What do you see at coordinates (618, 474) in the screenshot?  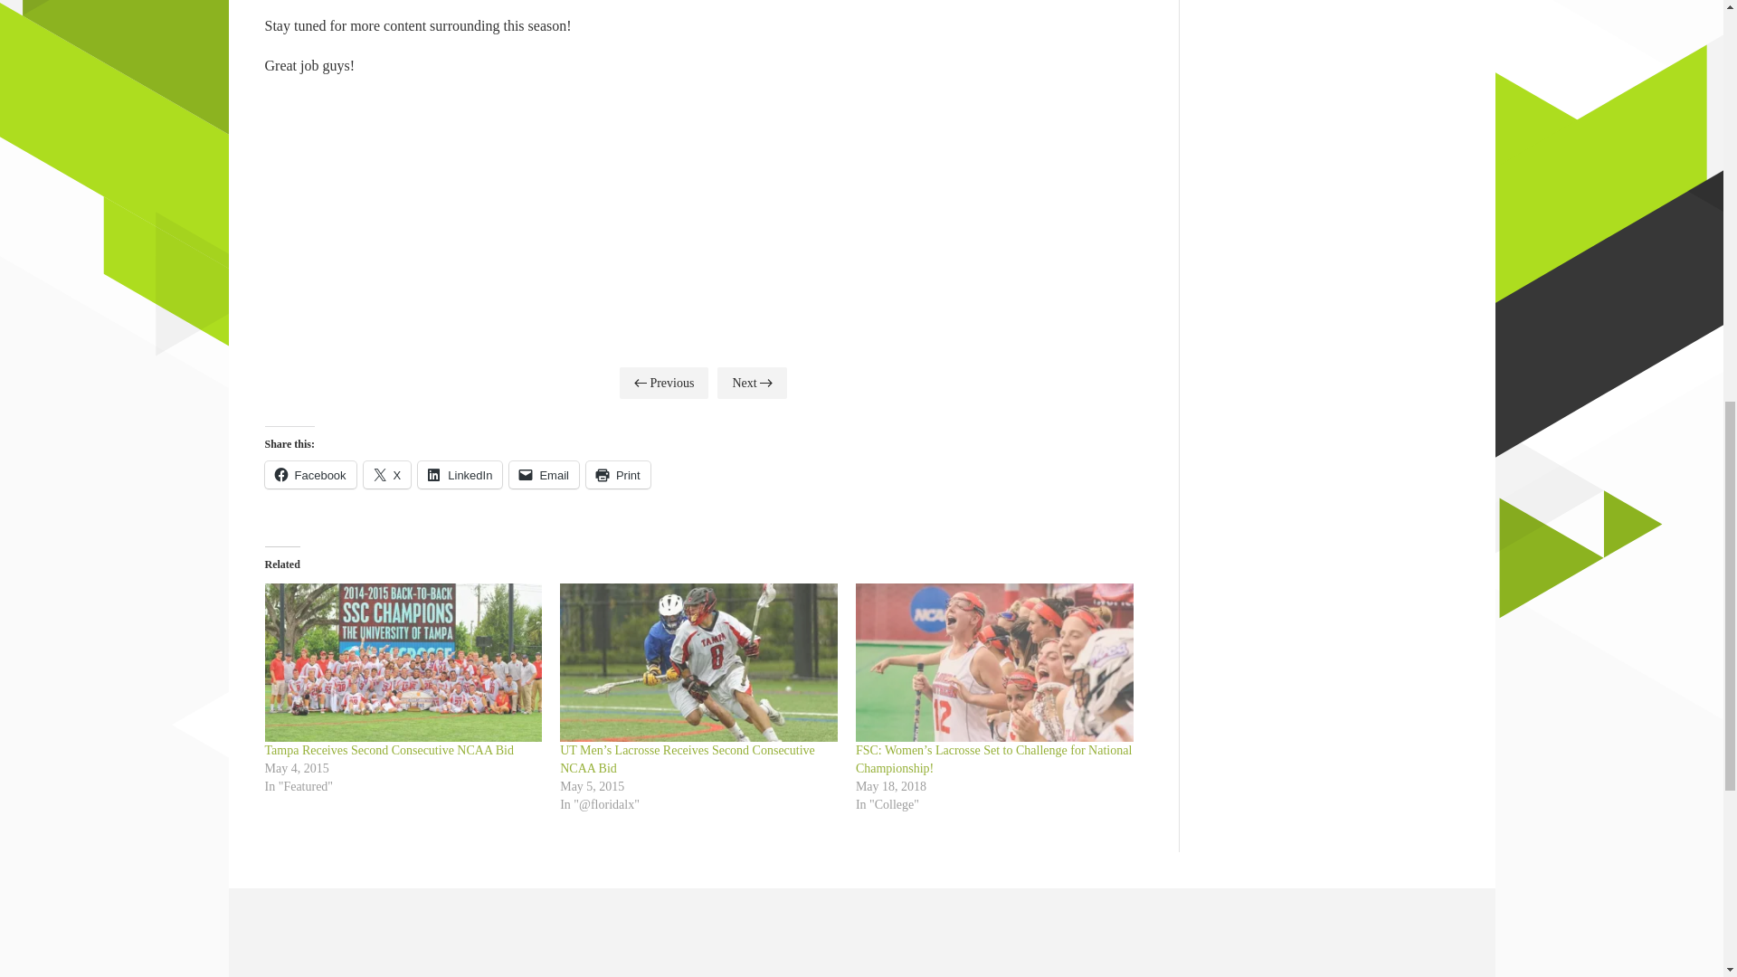 I see `Click to print` at bounding box center [618, 474].